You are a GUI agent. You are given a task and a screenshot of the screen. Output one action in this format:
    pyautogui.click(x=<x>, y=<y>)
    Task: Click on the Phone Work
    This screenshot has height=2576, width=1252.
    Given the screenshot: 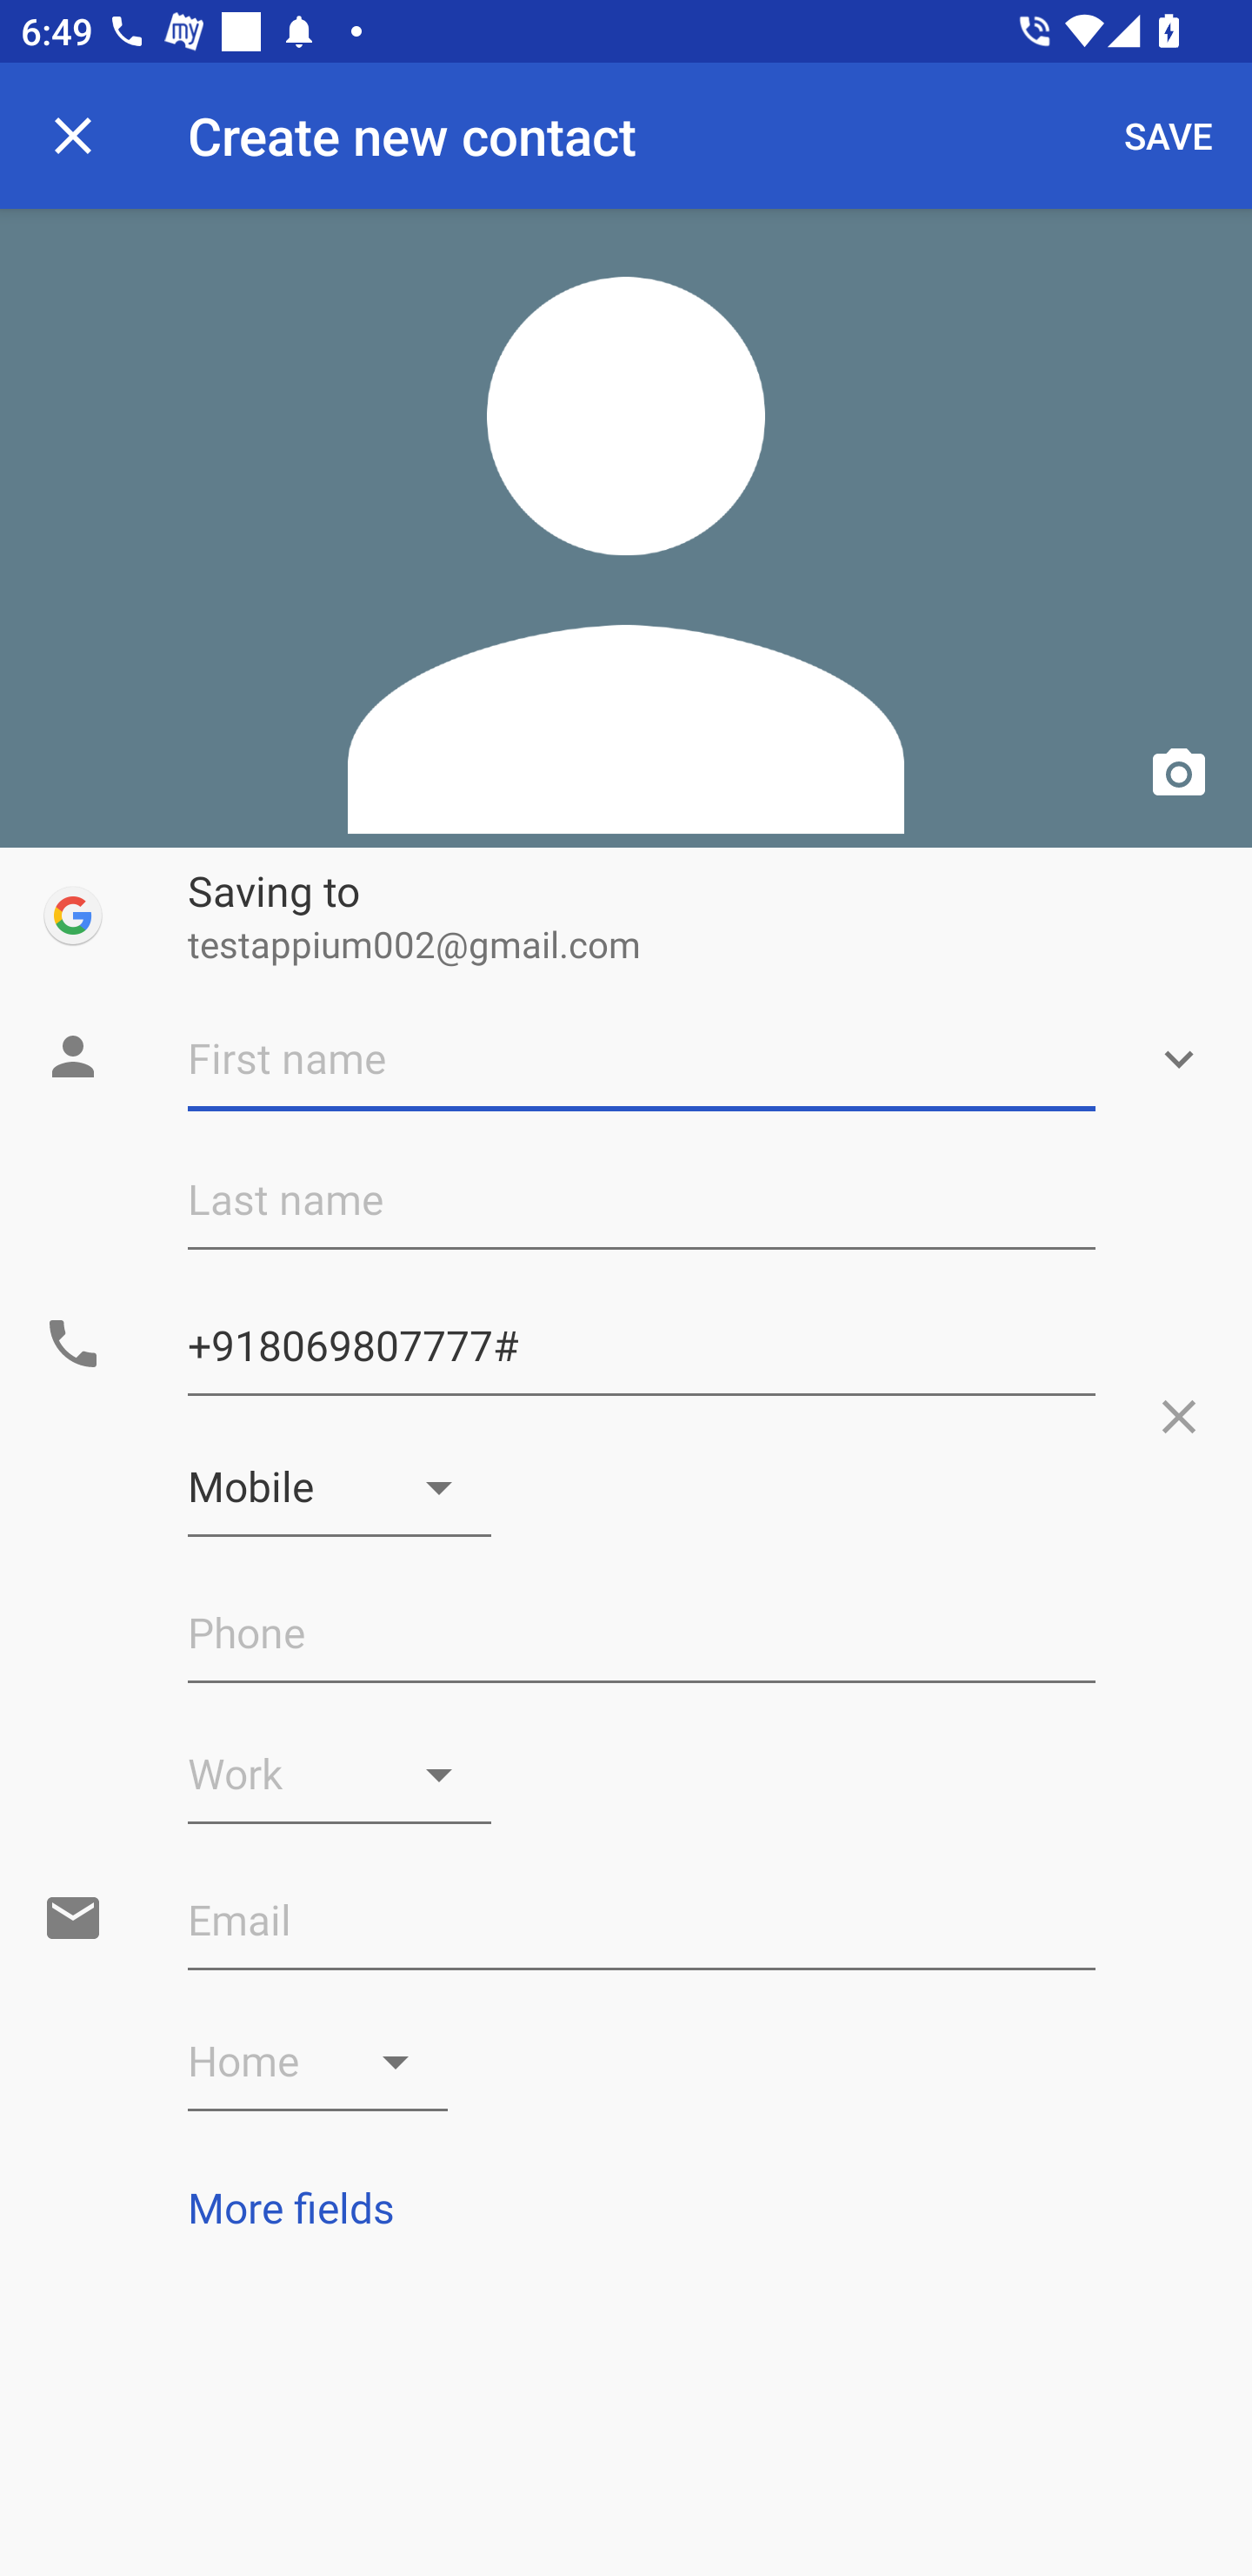 What is the action you would take?
    pyautogui.click(x=339, y=1774)
    